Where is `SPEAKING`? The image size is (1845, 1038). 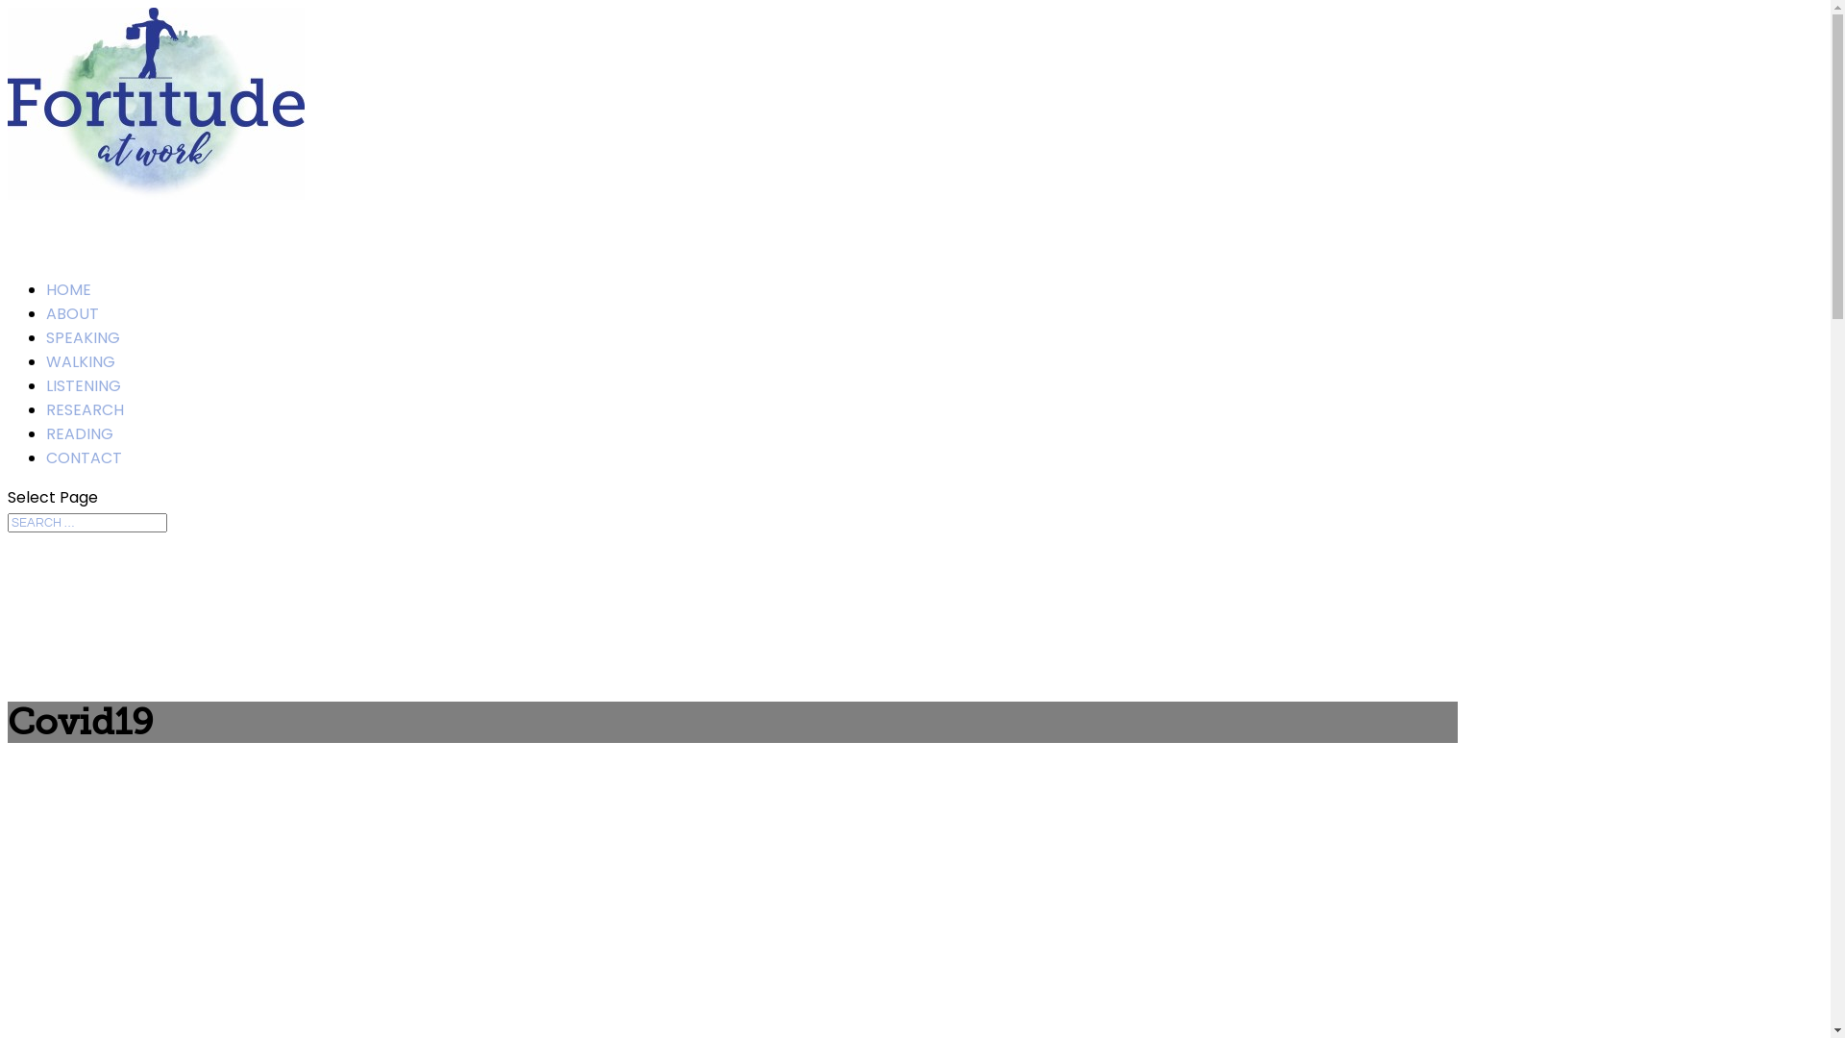
SPEAKING is located at coordinates (83, 365).